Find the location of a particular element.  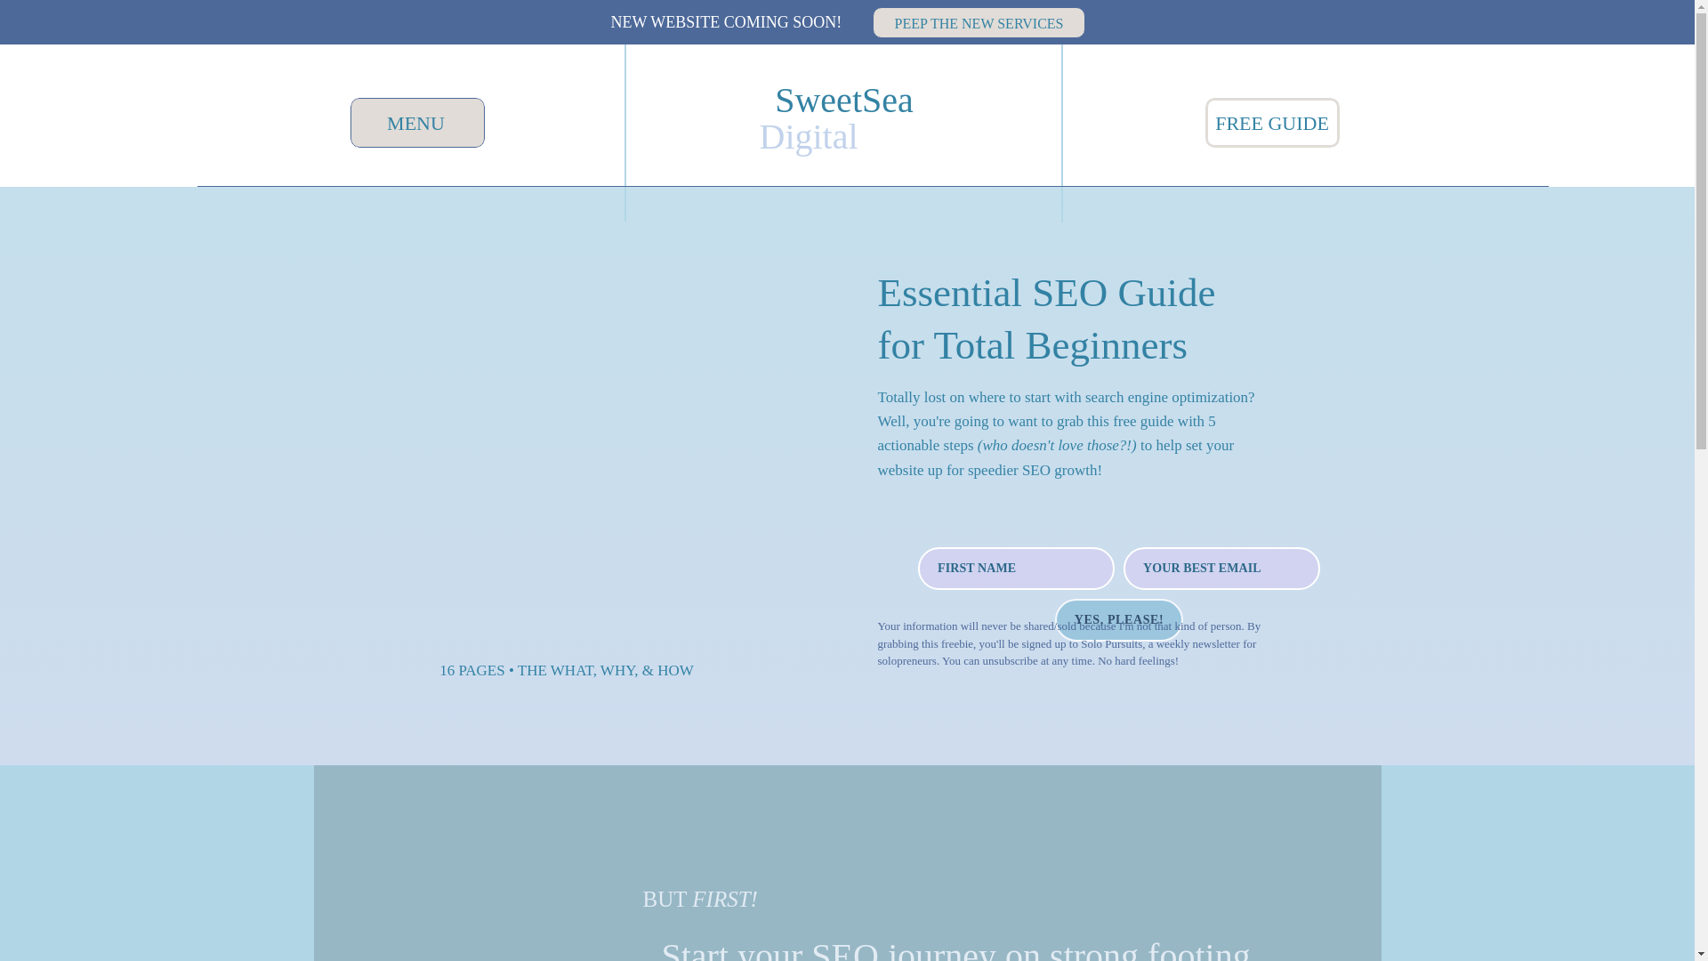

YES, PLEASE! is located at coordinates (1119, 619).